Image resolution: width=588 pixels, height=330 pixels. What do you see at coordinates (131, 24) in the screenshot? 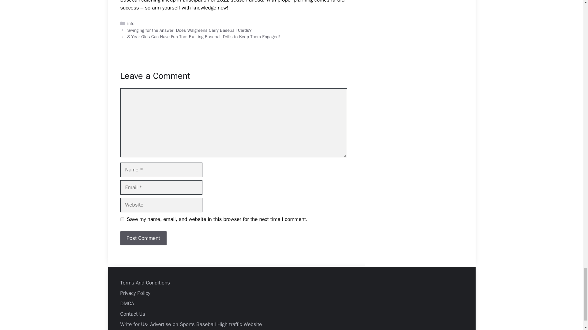
I see `info` at bounding box center [131, 24].